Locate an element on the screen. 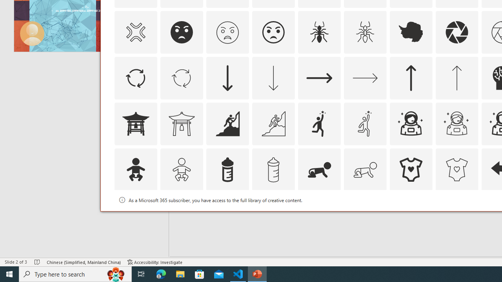 This screenshot has width=502, height=282. AutomationID: Icons_AstronautFemale_M is located at coordinates (457, 124).